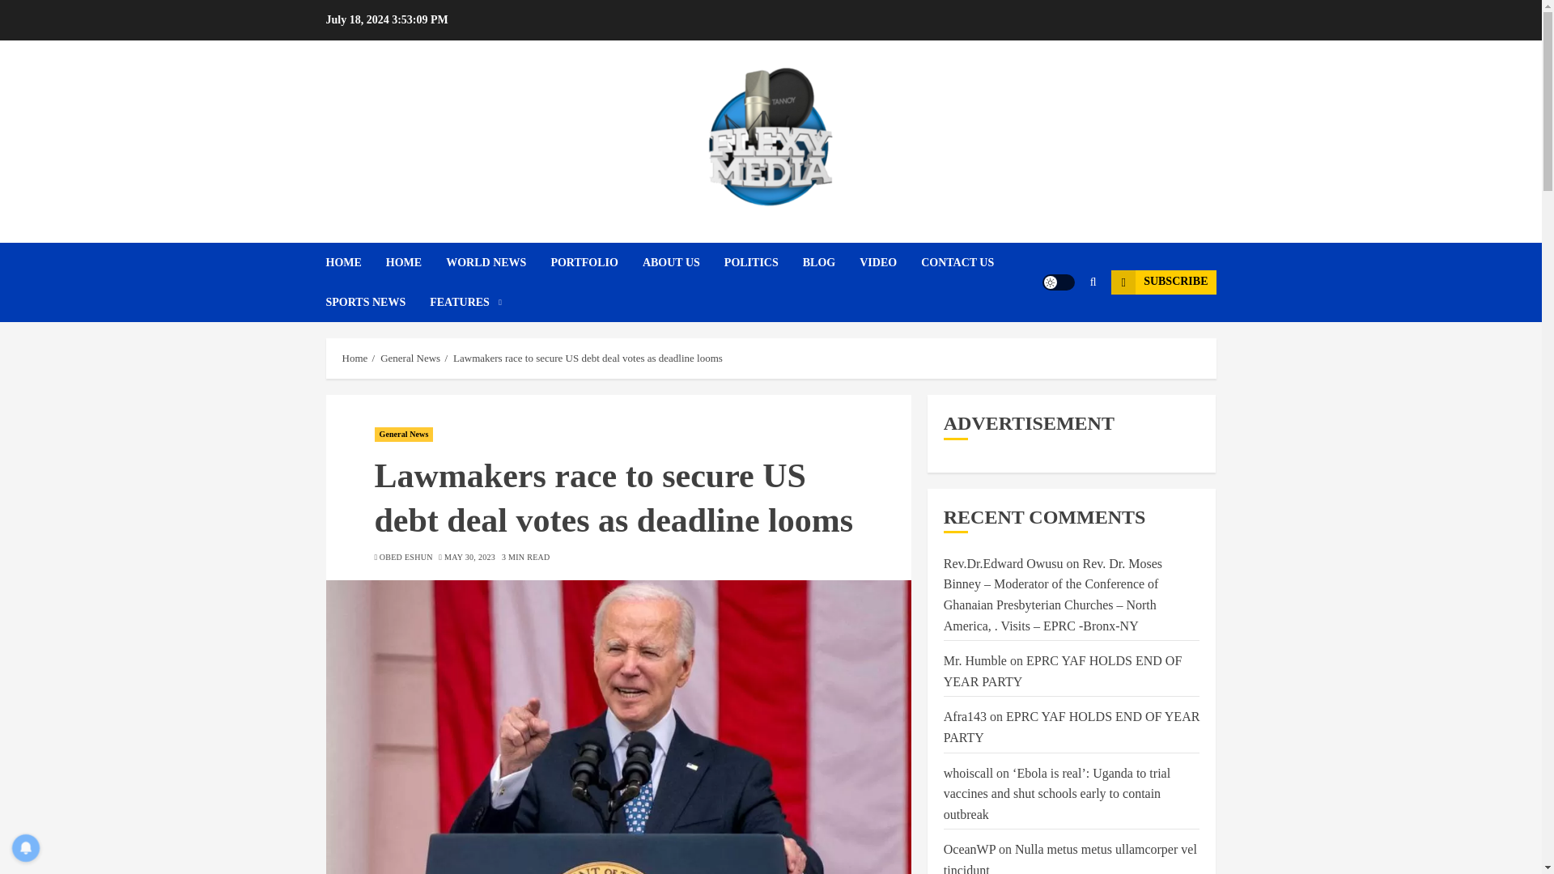 Image resolution: width=1554 pixels, height=874 pixels. Describe the element at coordinates (1162, 282) in the screenshot. I see `SUBSCRIBE` at that location.